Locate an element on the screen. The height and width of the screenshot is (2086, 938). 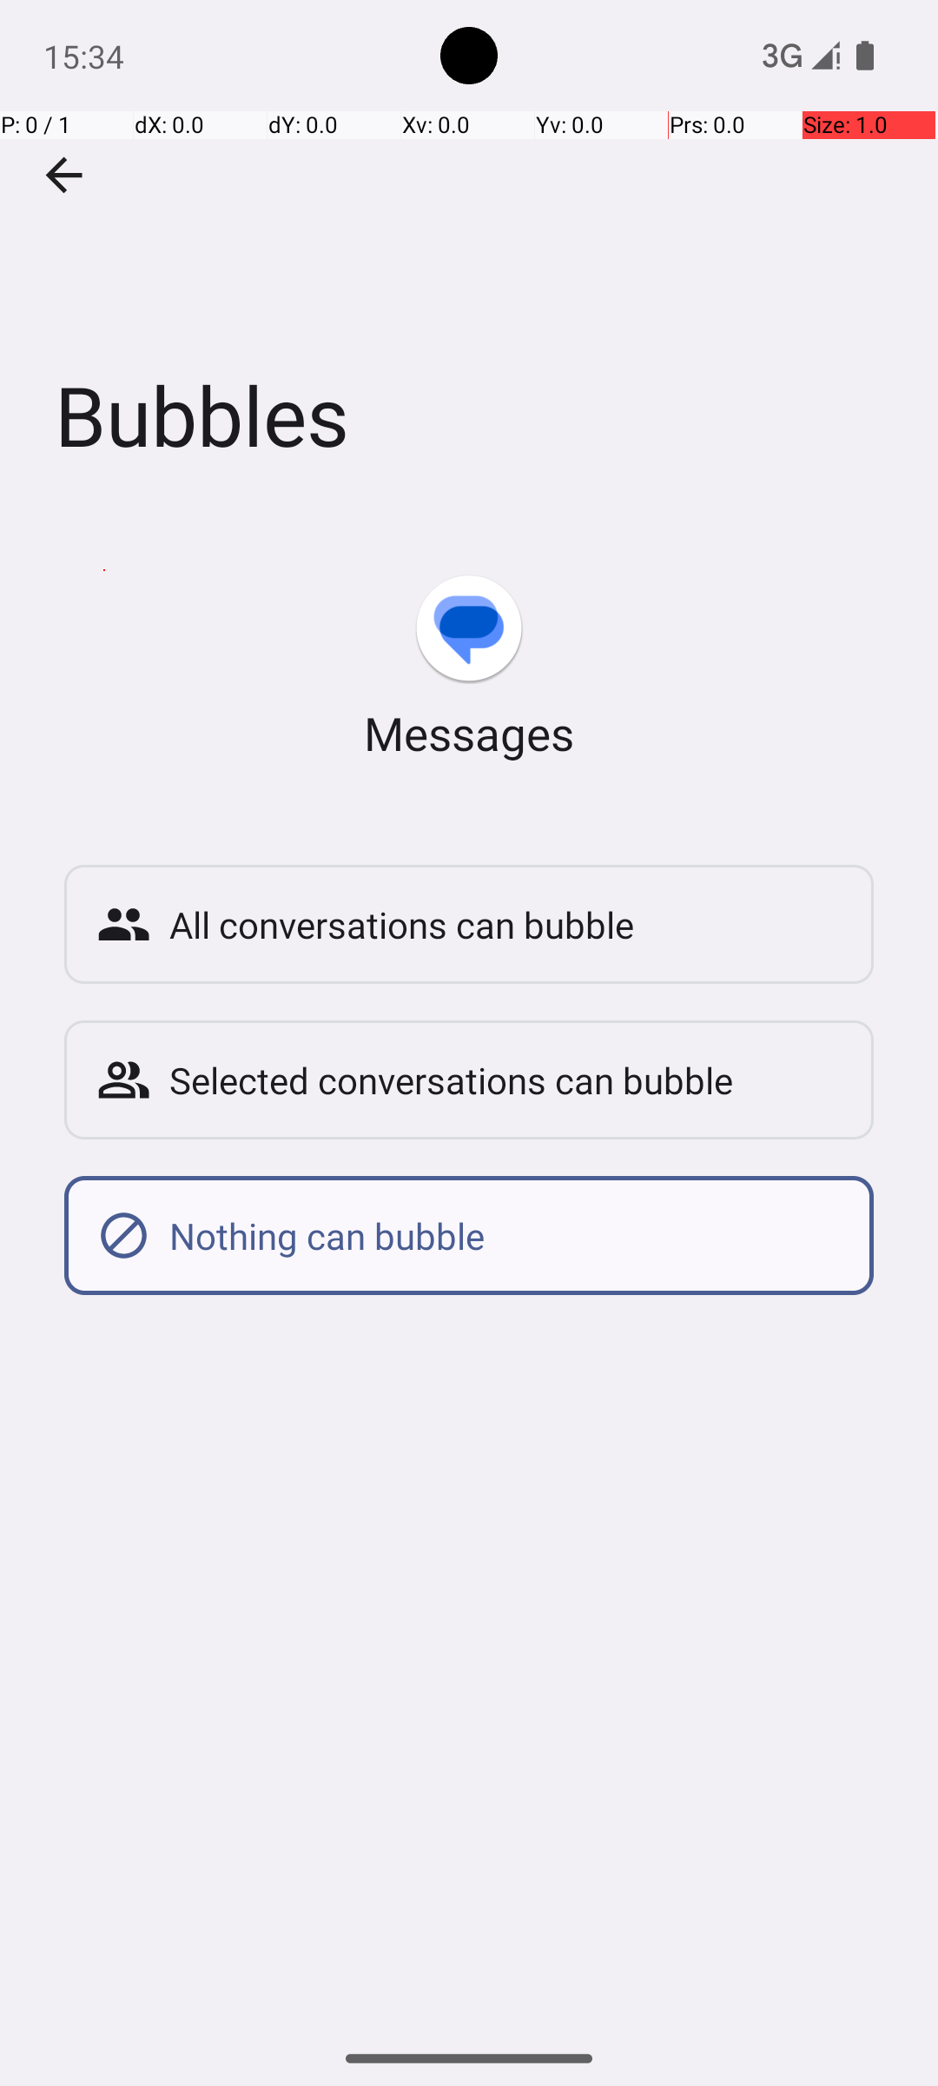
All conversations can bubble is located at coordinates (505, 925).